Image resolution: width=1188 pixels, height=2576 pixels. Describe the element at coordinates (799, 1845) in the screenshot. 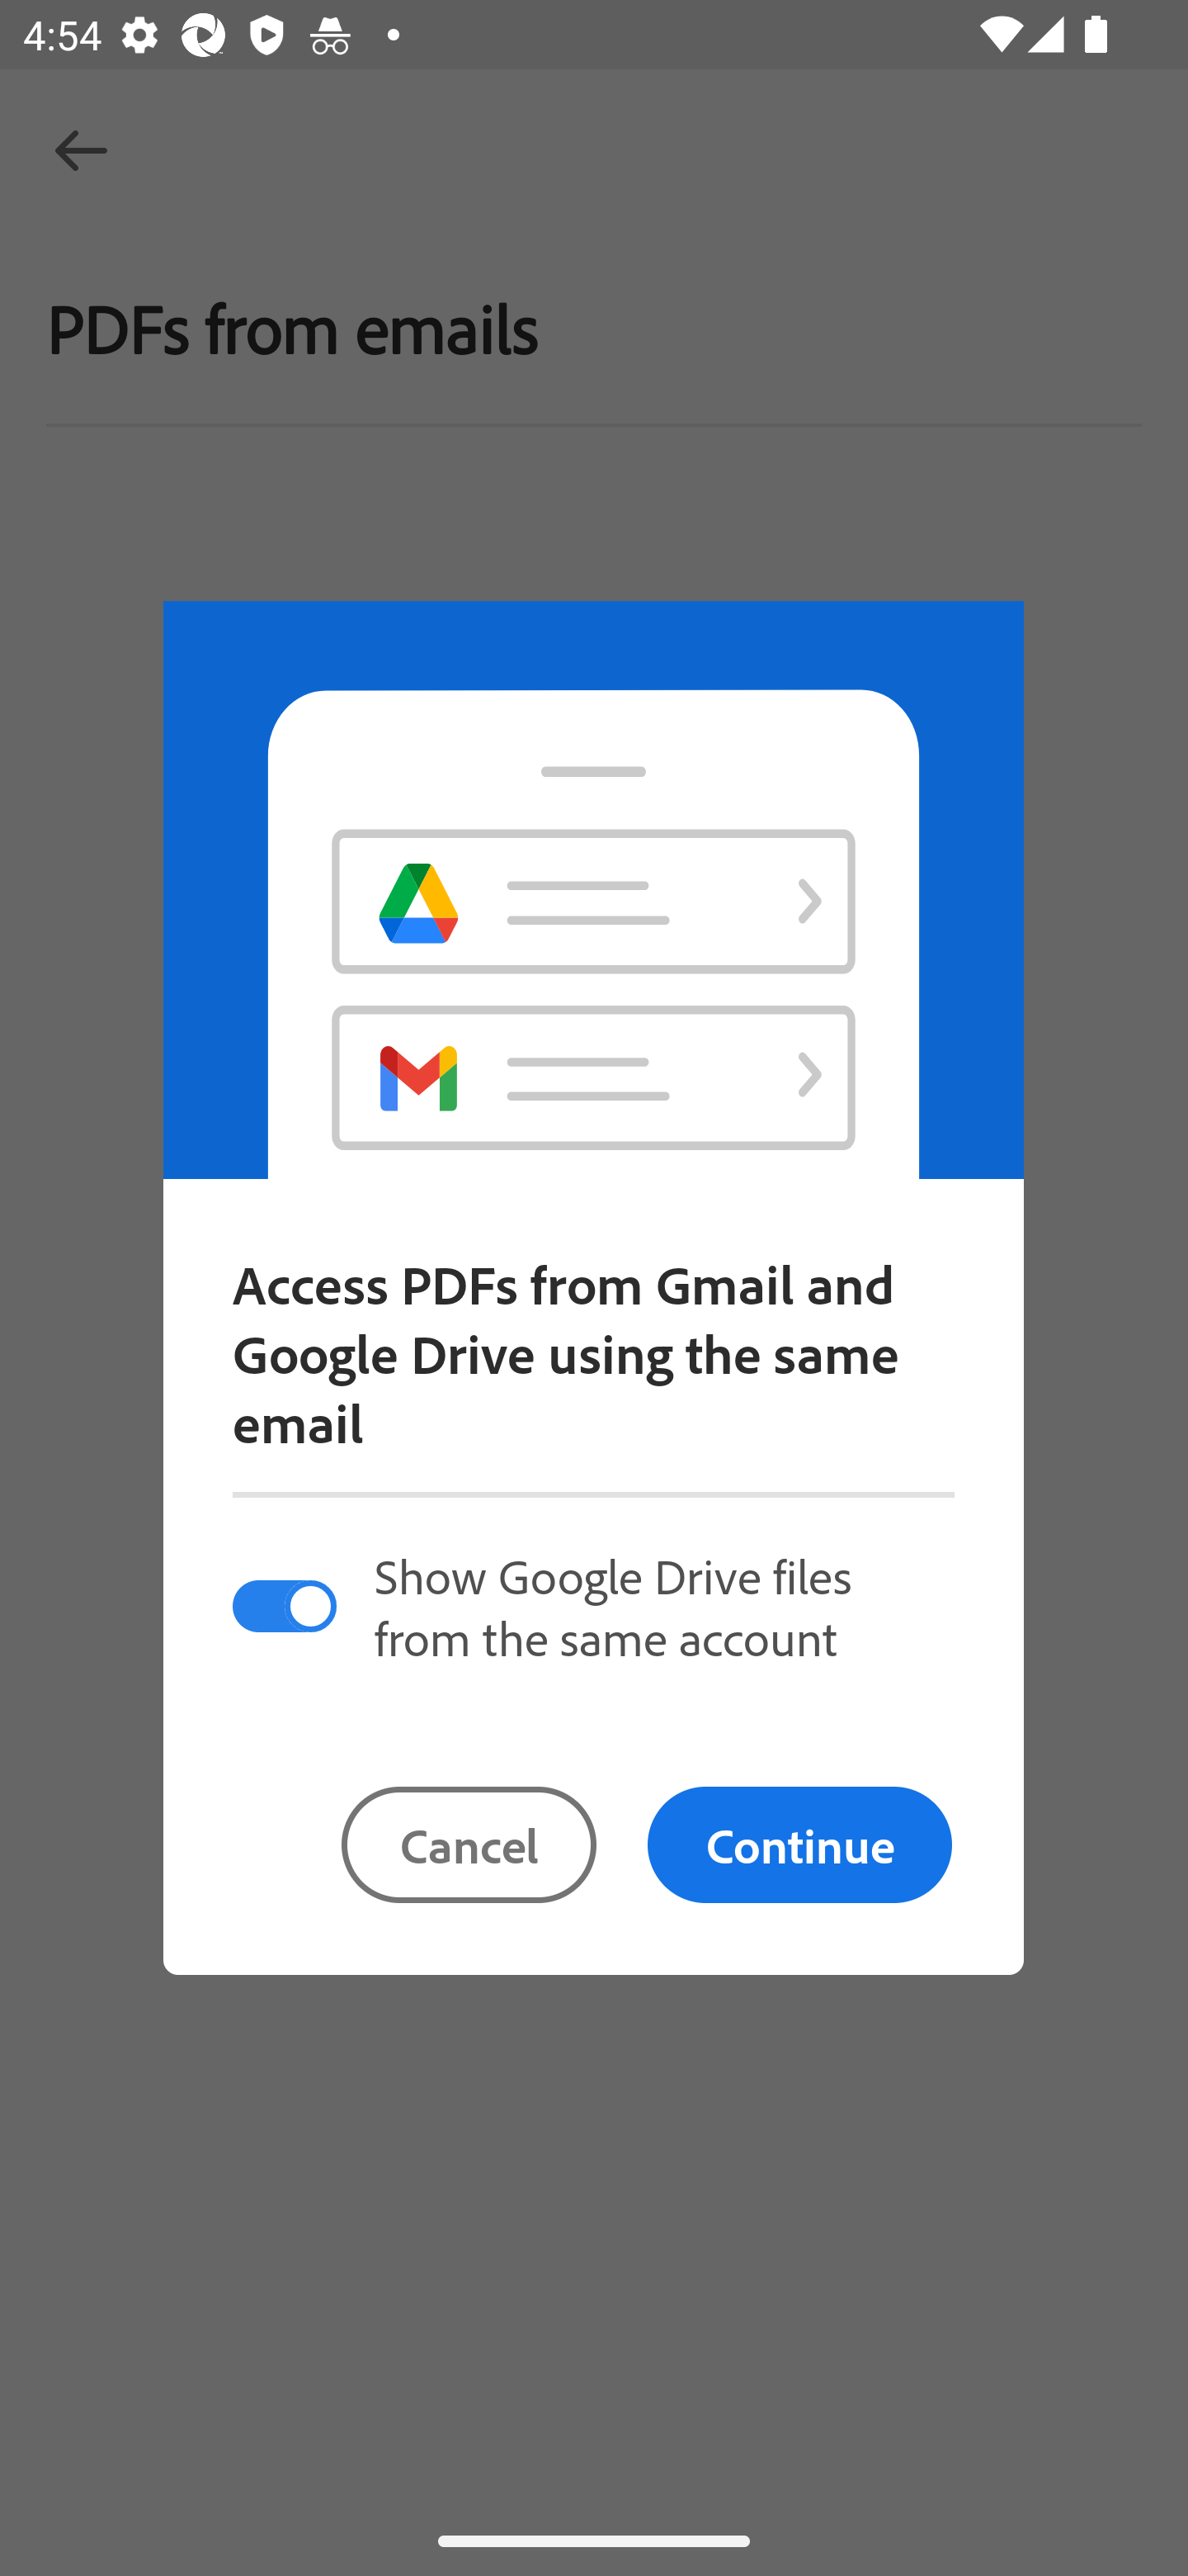

I see `Continue` at that location.